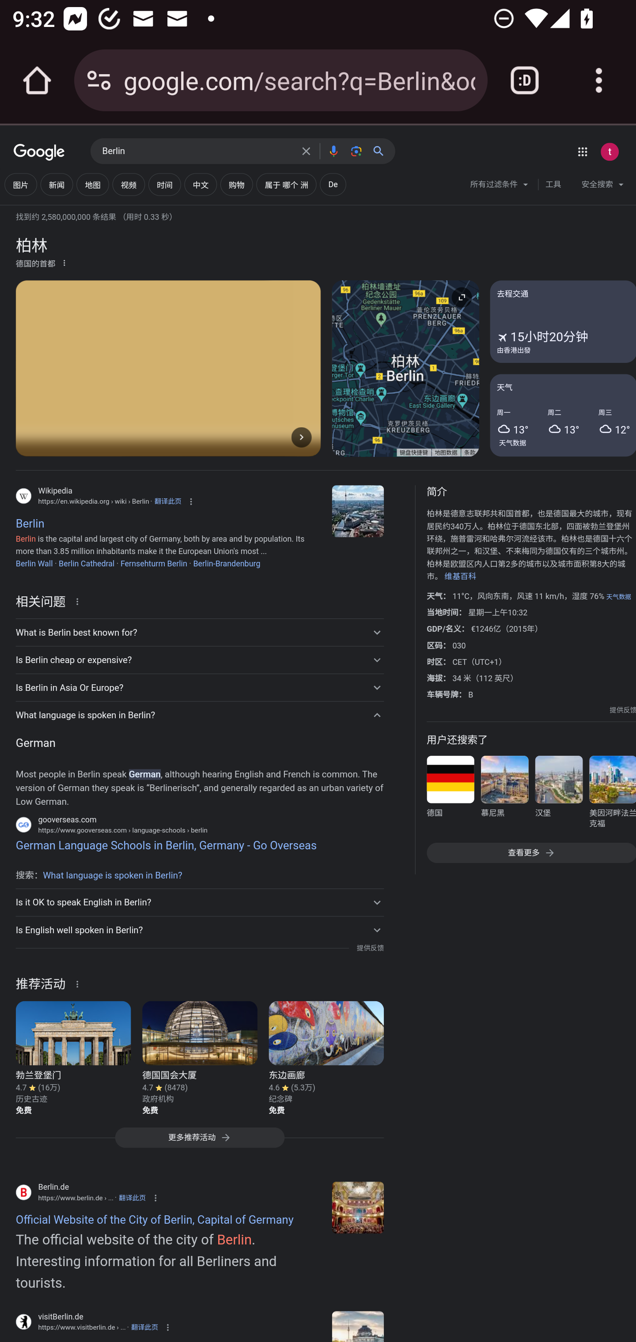  What do you see at coordinates (237, 185) in the screenshot?
I see `购物` at bounding box center [237, 185].